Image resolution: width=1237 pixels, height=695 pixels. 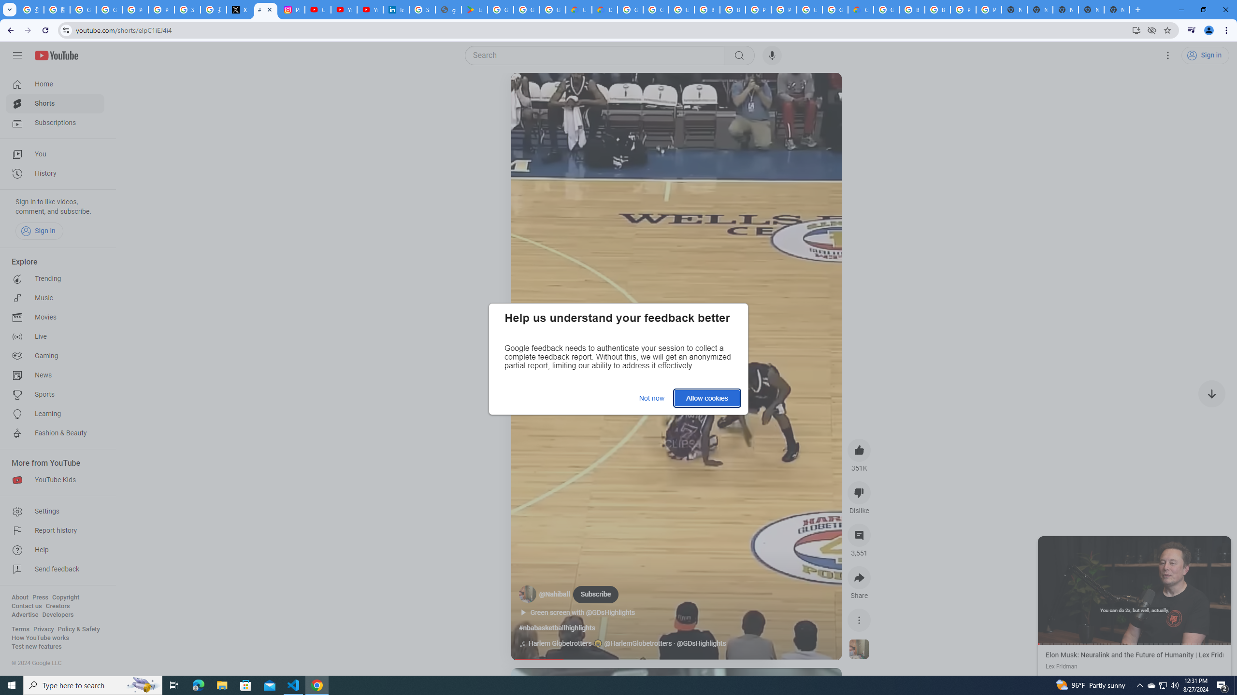 I want to click on Sign in - Google Accounts, so click(x=421, y=10).